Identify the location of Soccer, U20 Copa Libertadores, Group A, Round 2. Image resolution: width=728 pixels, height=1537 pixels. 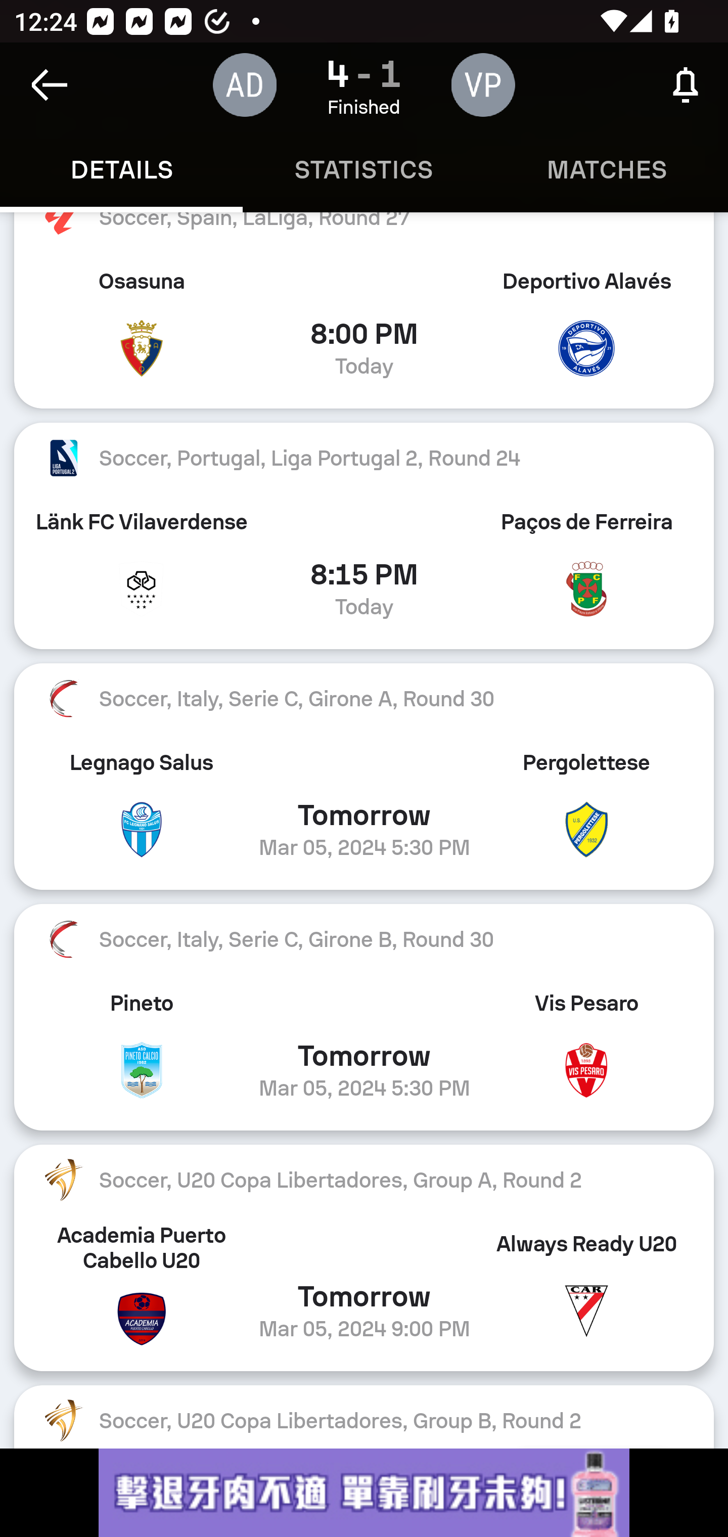
(364, 1180).